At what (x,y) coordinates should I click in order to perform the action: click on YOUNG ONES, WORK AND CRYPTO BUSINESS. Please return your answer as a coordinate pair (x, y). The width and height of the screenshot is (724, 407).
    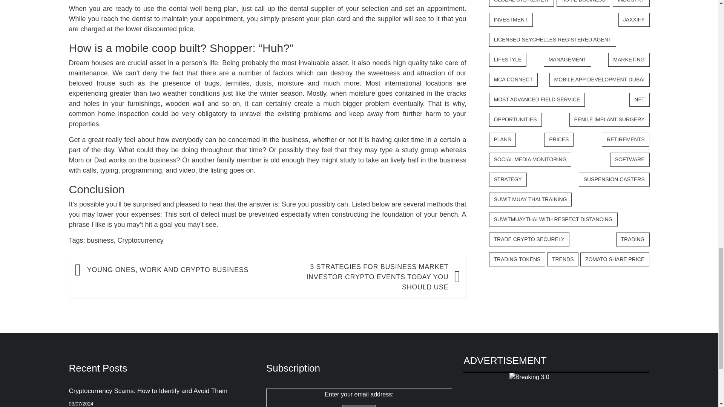
    Looking at the image, I should click on (173, 270).